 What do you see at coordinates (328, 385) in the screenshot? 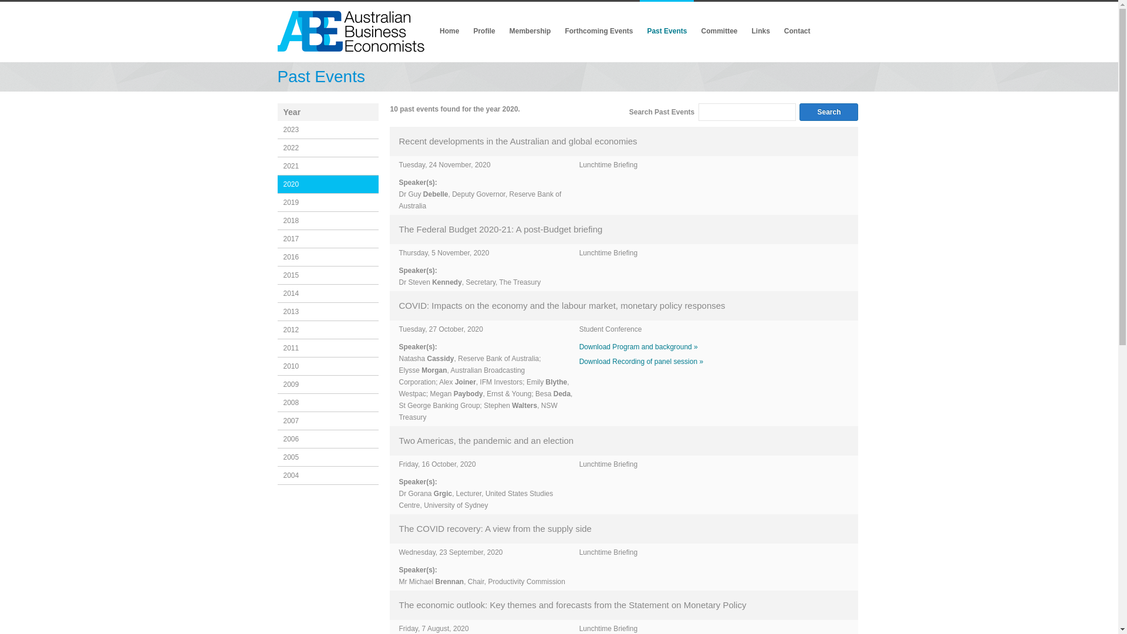
I see `2009` at bounding box center [328, 385].